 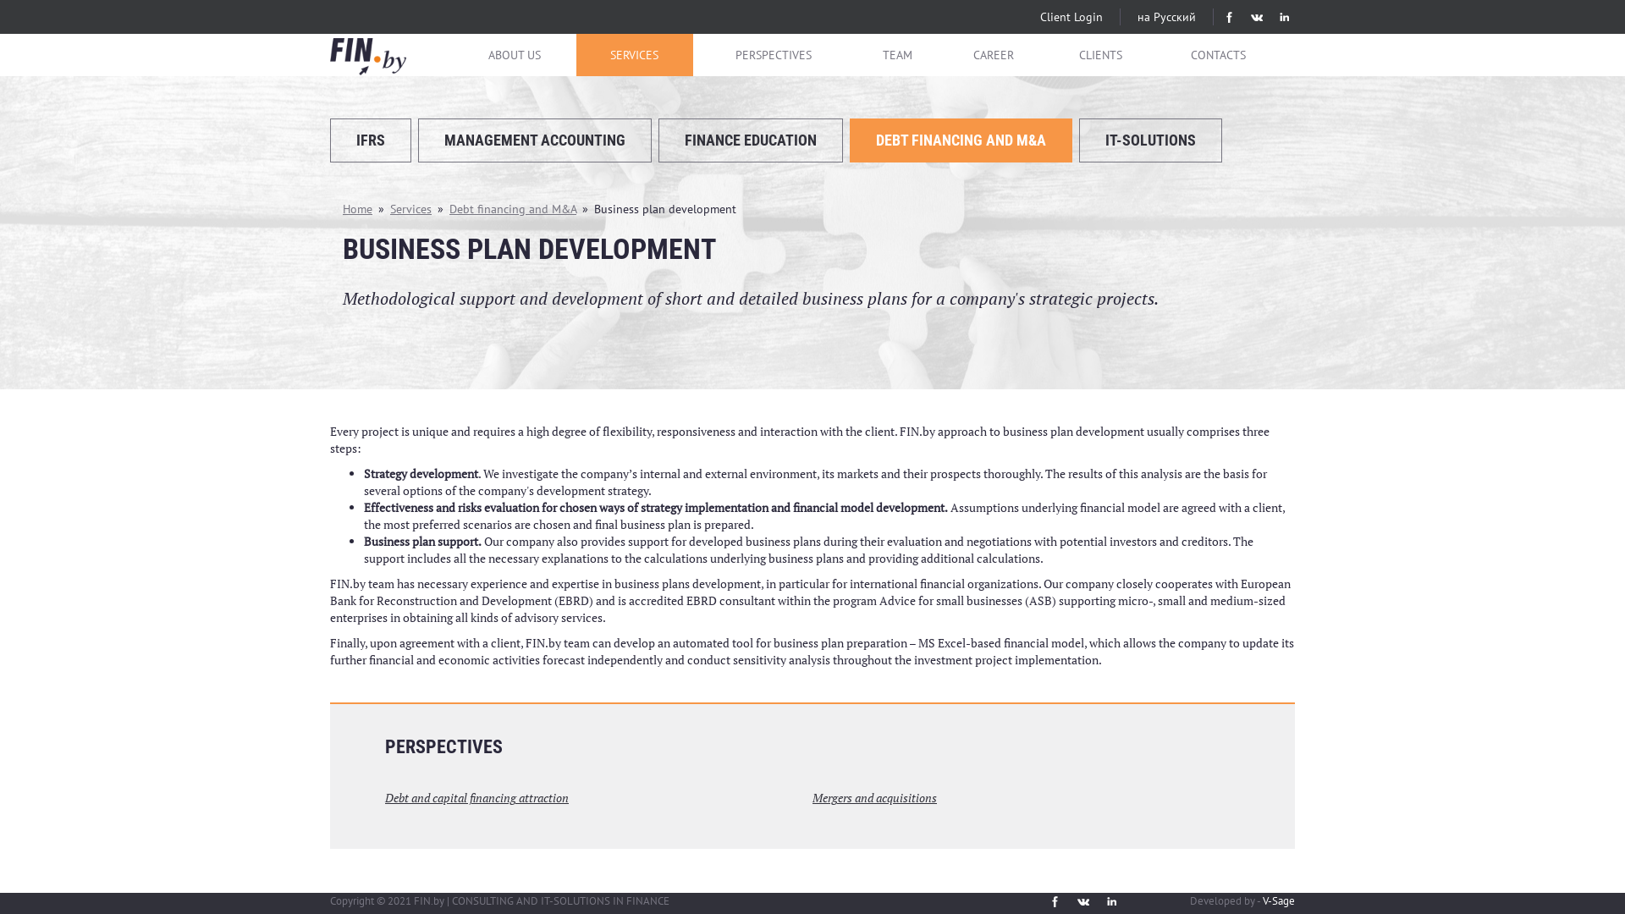 What do you see at coordinates (897, 55) in the screenshot?
I see `TEAM` at bounding box center [897, 55].